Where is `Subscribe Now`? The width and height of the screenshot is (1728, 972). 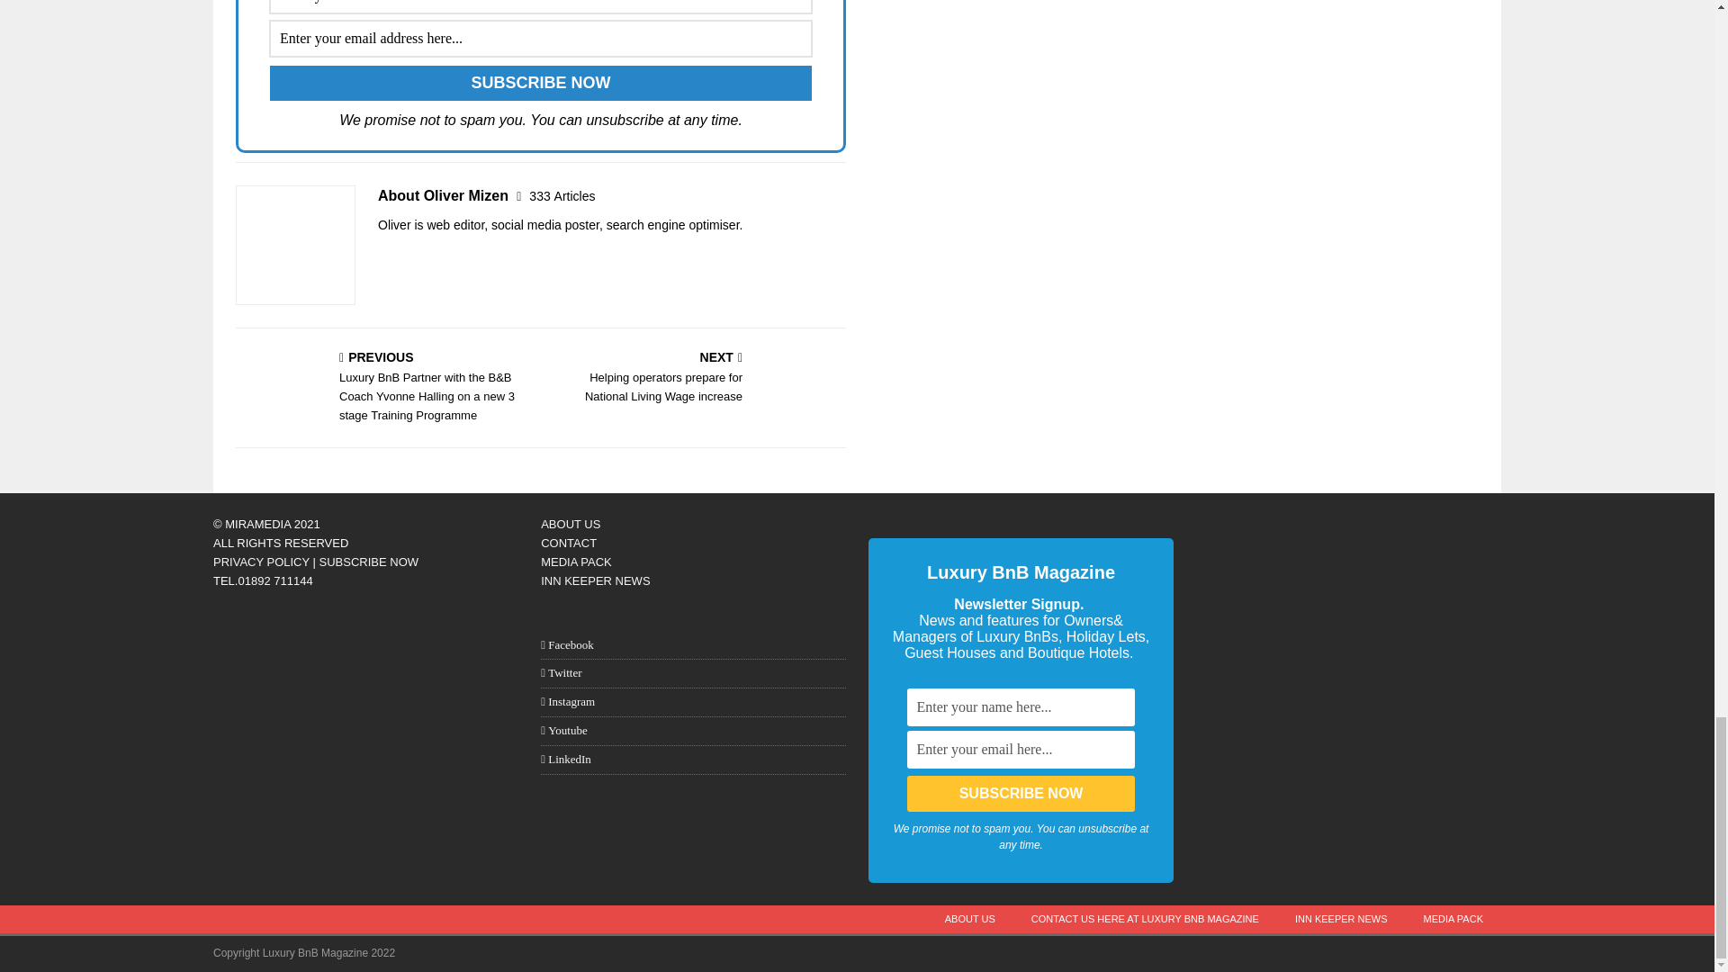
Subscribe Now is located at coordinates (540, 83).